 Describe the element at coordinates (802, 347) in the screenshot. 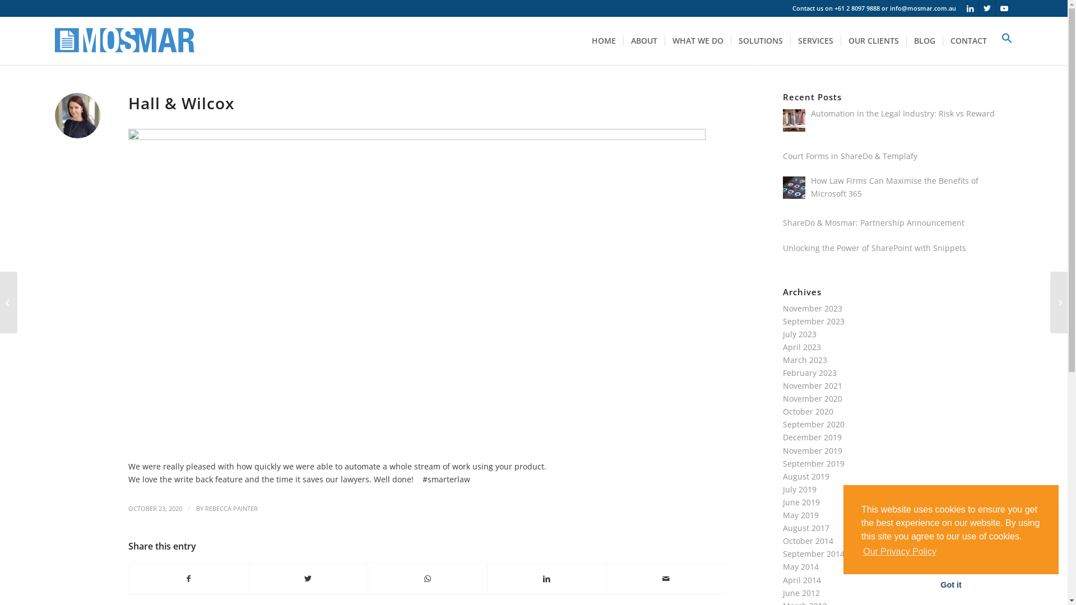

I see `April 2023` at that location.